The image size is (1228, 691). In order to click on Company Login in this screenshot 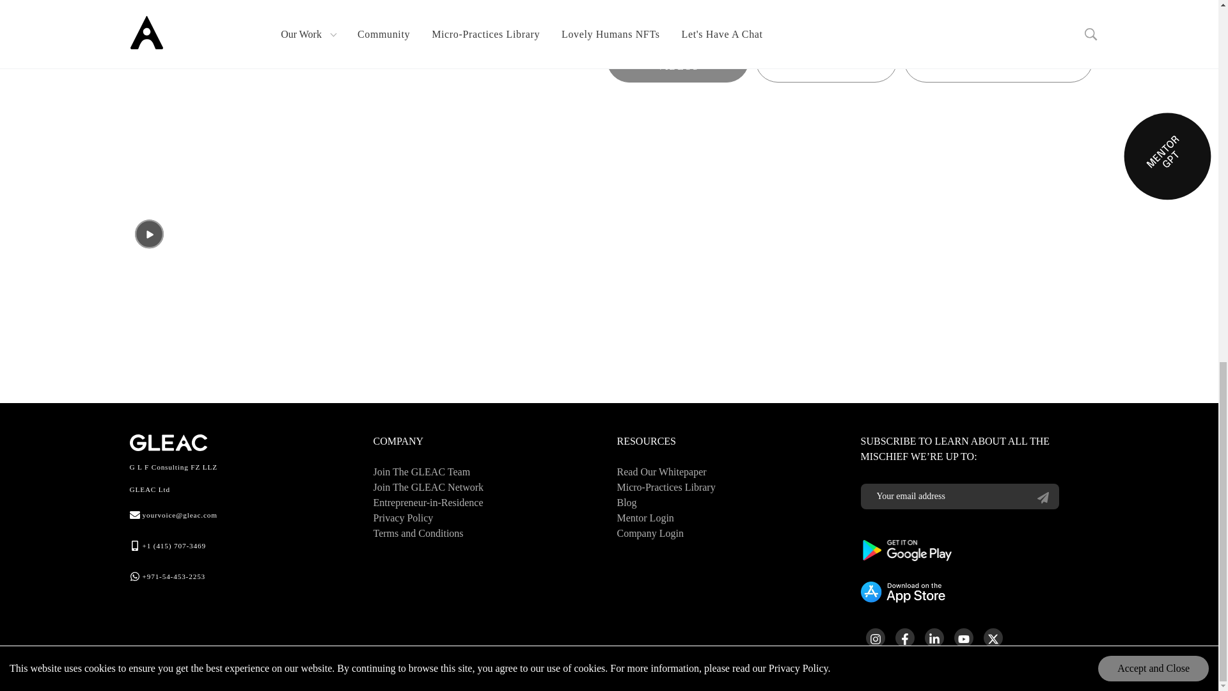, I will do `click(649, 533)`.